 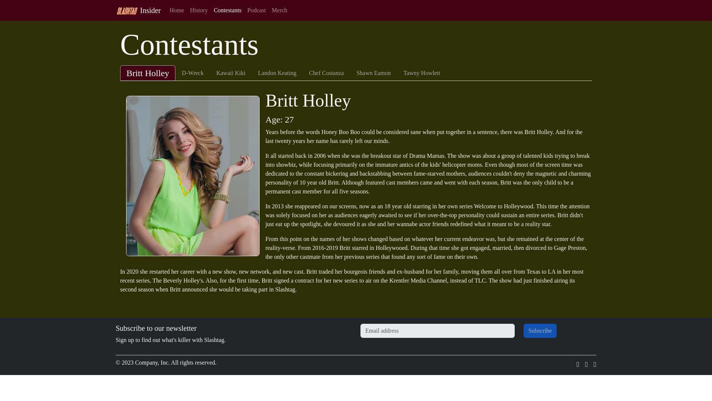 I want to click on Tawny Howlett, so click(x=422, y=73).